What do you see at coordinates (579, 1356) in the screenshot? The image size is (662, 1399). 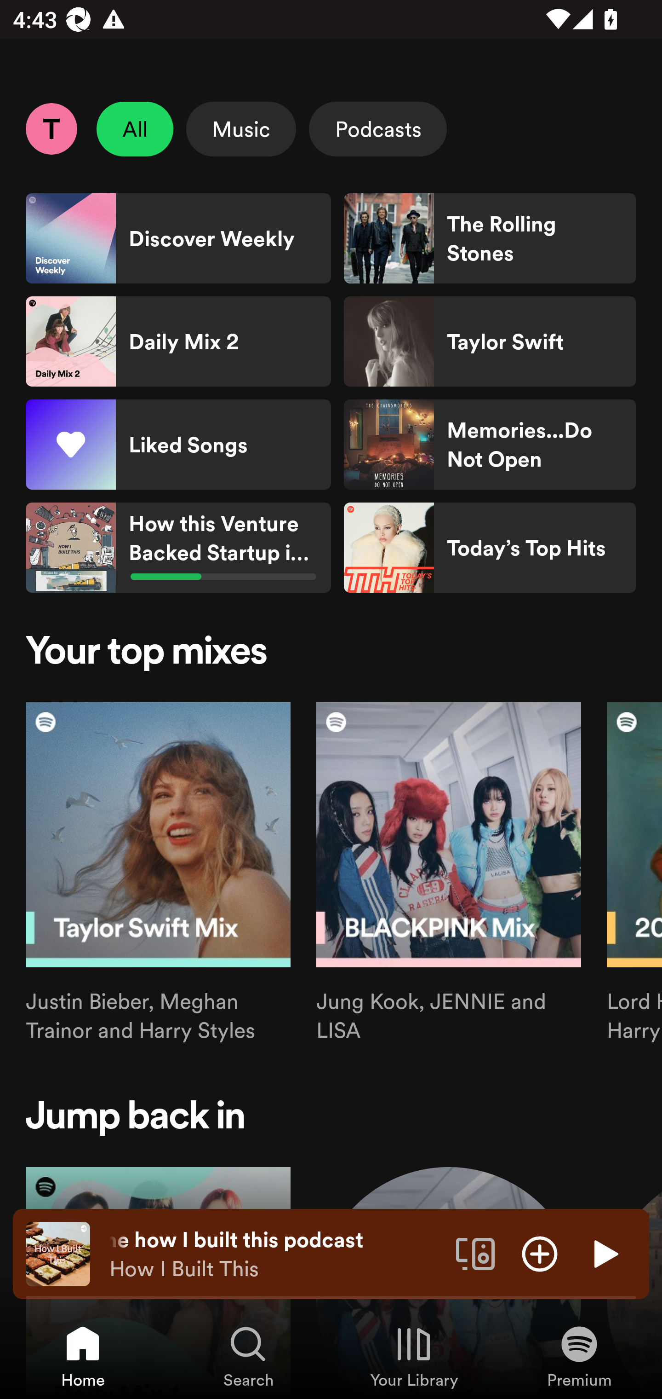 I see `Premium, Tab 4 of 4 Premium Premium` at bounding box center [579, 1356].